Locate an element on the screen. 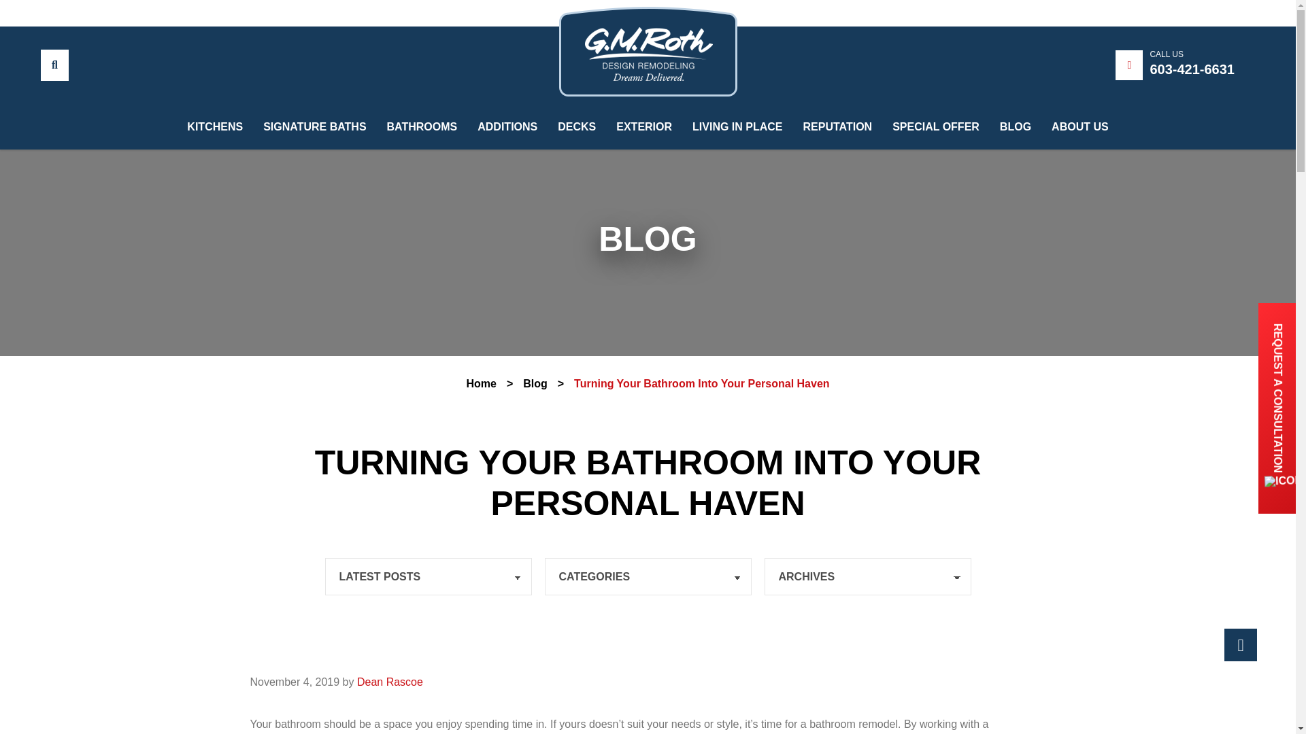 The height and width of the screenshot is (734, 1306). LIVING IN PLACE is located at coordinates (737, 116).